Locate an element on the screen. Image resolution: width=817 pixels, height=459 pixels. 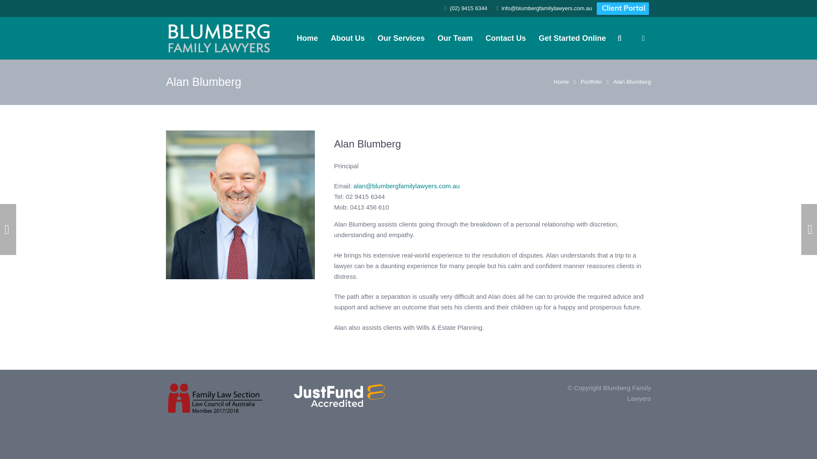
Contact Us is located at coordinates (506, 38).